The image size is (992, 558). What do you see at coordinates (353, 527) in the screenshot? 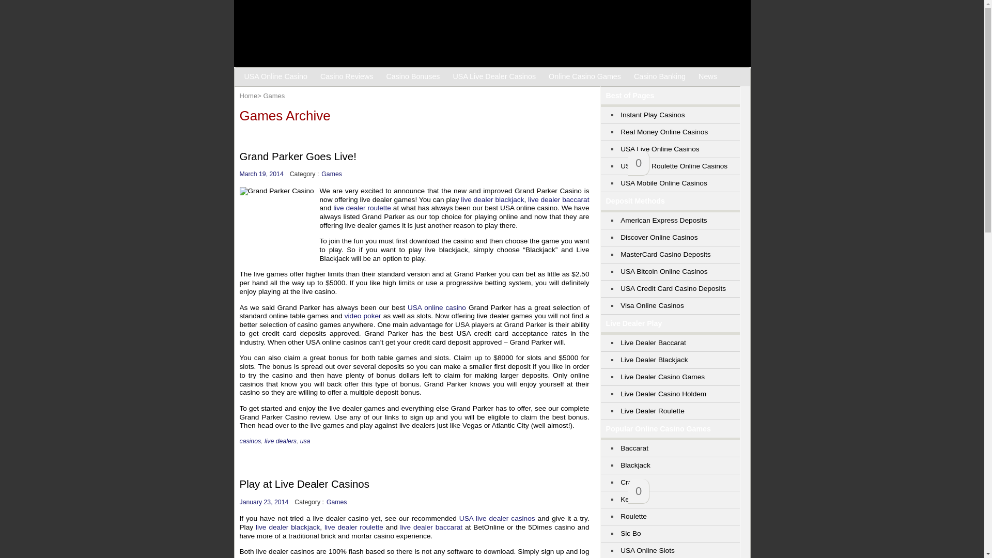
I see `live dealer roulette` at bounding box center [353, 527].